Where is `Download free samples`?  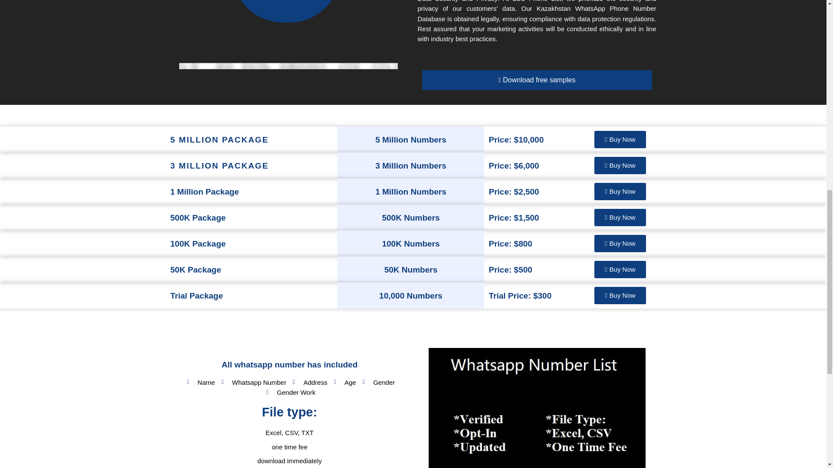
Download free samples is located at coordinates (536, 80).